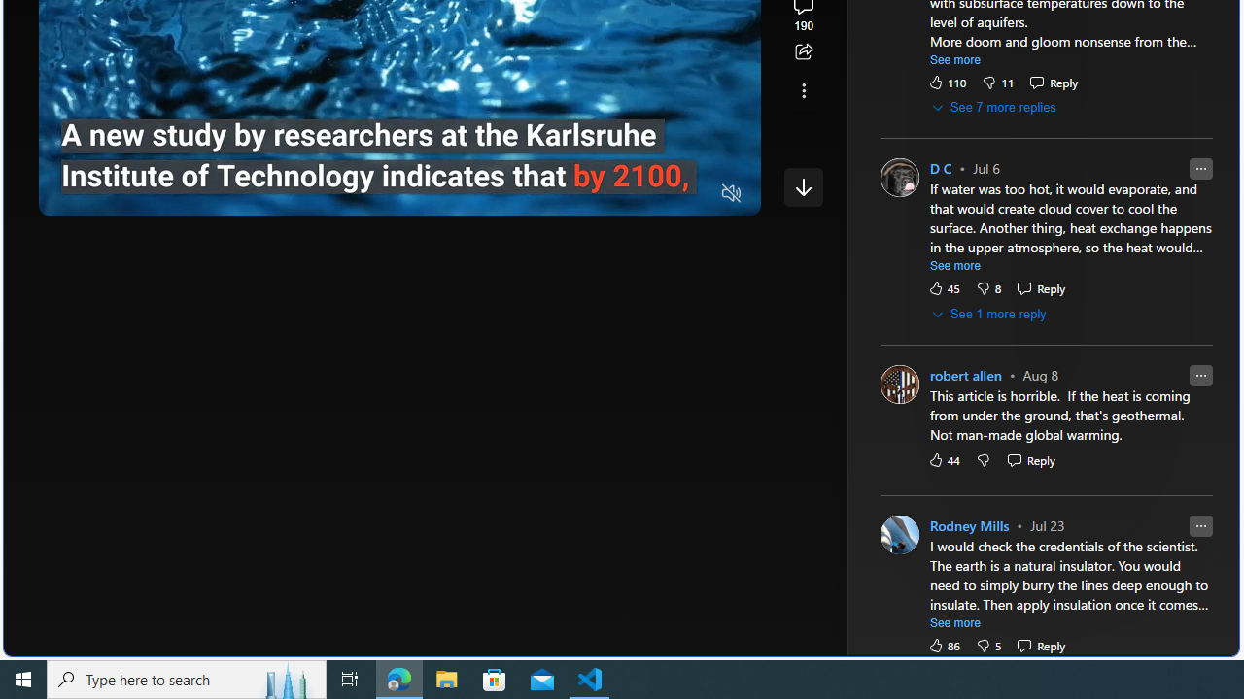  What do you see at coordinates (947, 82) in the screenshot?
I see `110 Like` at bounding box center [947, 82].